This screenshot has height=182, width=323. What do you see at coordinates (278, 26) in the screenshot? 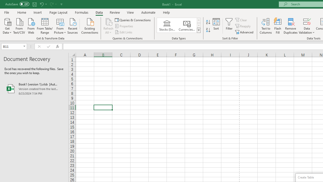
I see `Flash Fill` at bounding box center [278, 26].